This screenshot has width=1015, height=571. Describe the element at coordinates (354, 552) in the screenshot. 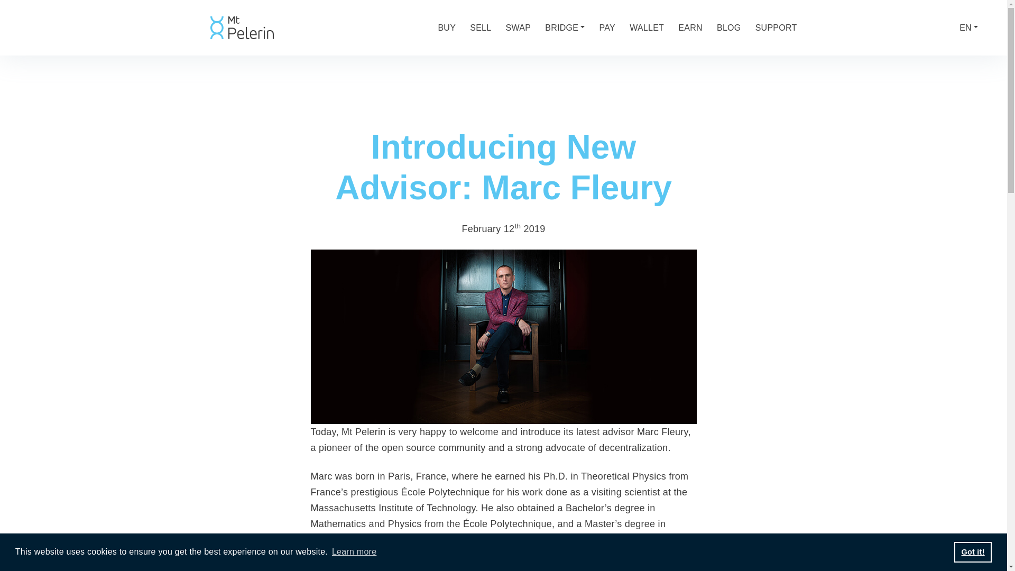

I see `Learn more` at that location.